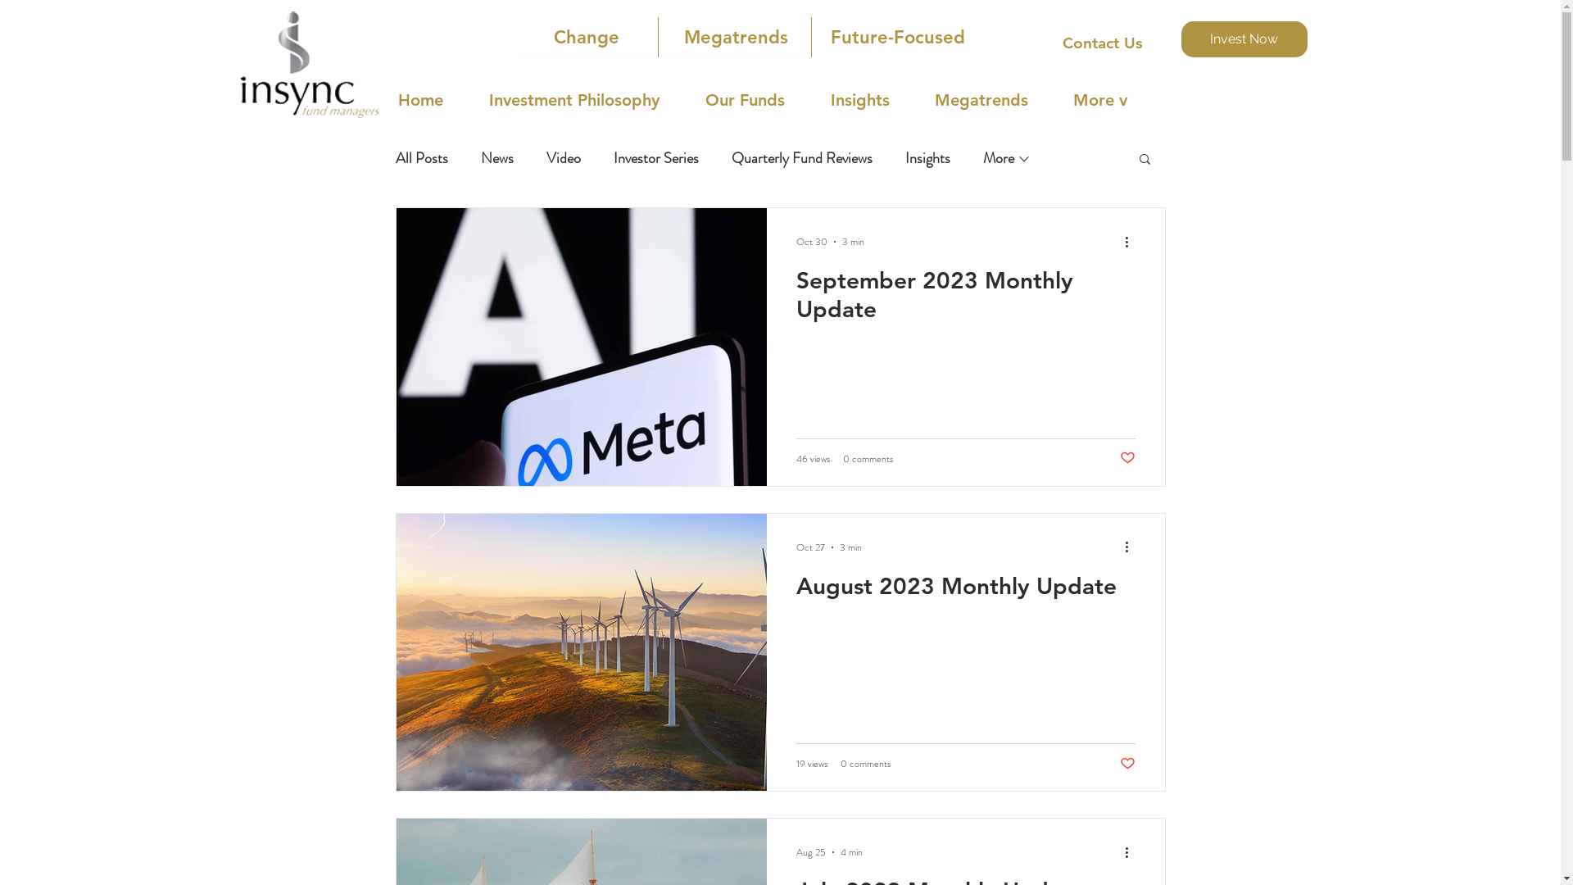 The height and width of the screenshot is (885, 1573). Describe the element at coordinates (655, 158) in the screenshot. I see `Investor Series` at that location.